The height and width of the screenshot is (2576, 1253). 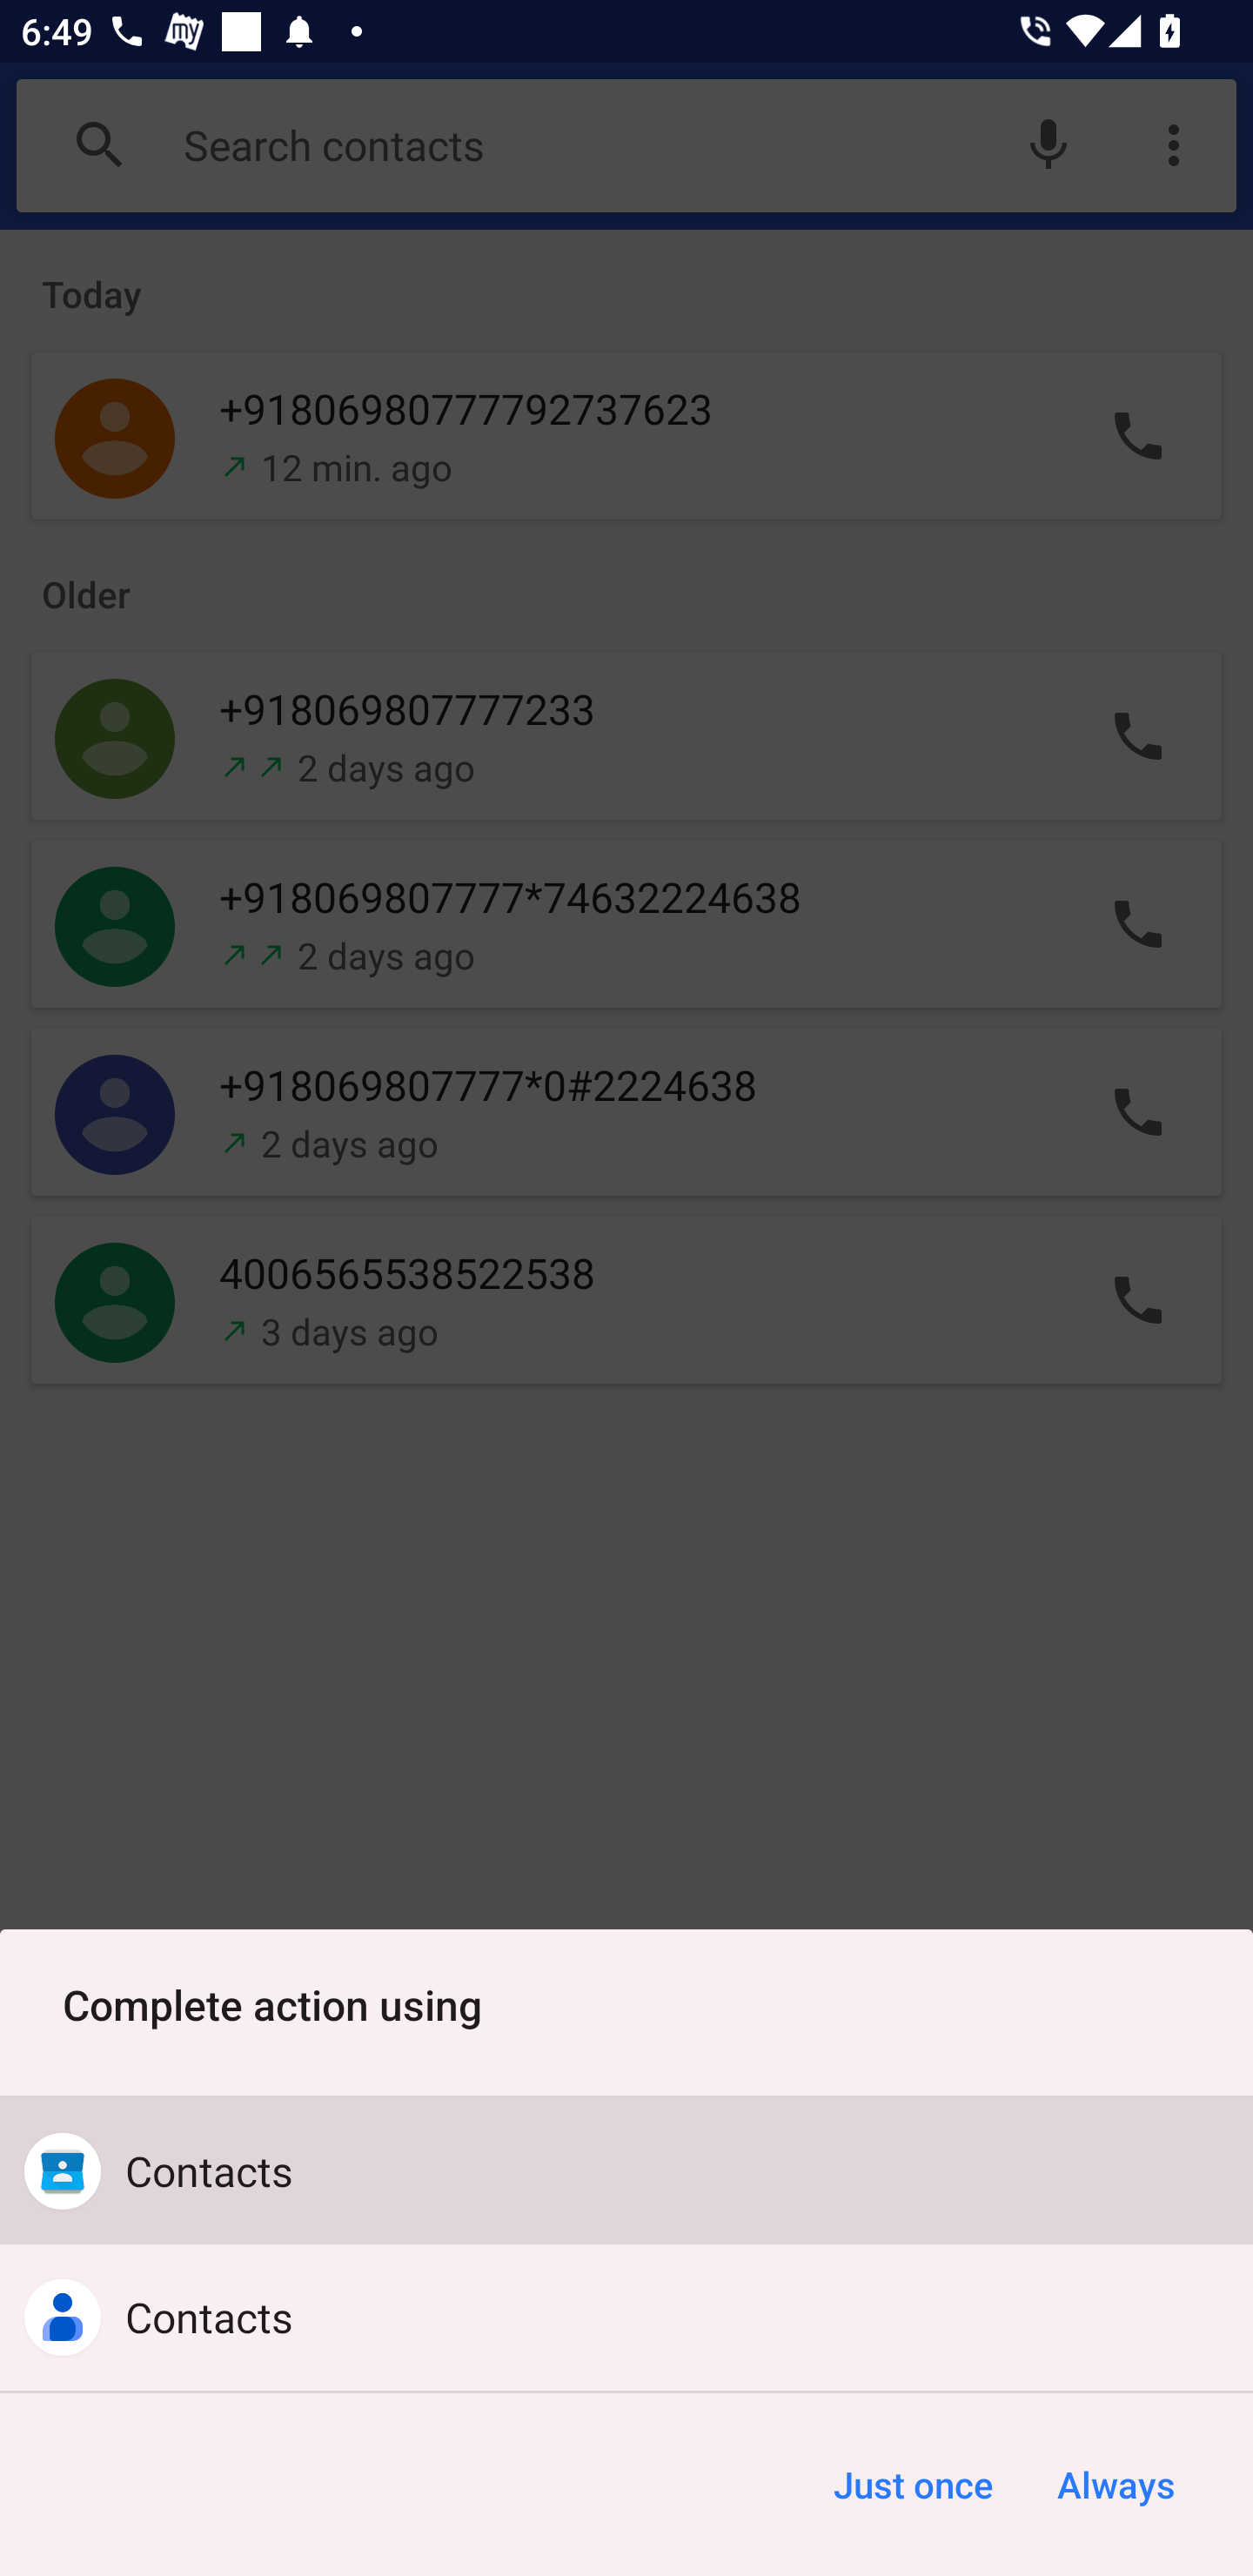 I want to click on Always, so click(x=1115, y=2484).